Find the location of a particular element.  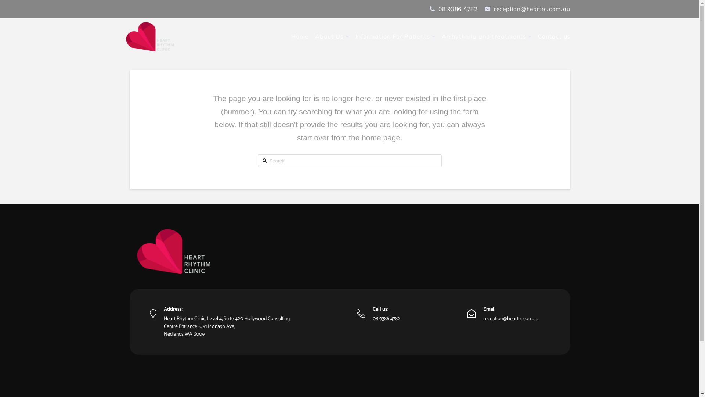

Information For Patients is located at coordinates (395, 37).